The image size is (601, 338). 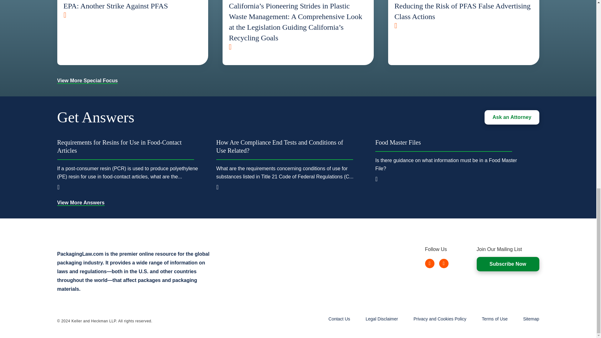 What do you see at coordinates (511, 117) in the screenshot?
I see `Ask an Attorney` at bounding box center [511, 117].